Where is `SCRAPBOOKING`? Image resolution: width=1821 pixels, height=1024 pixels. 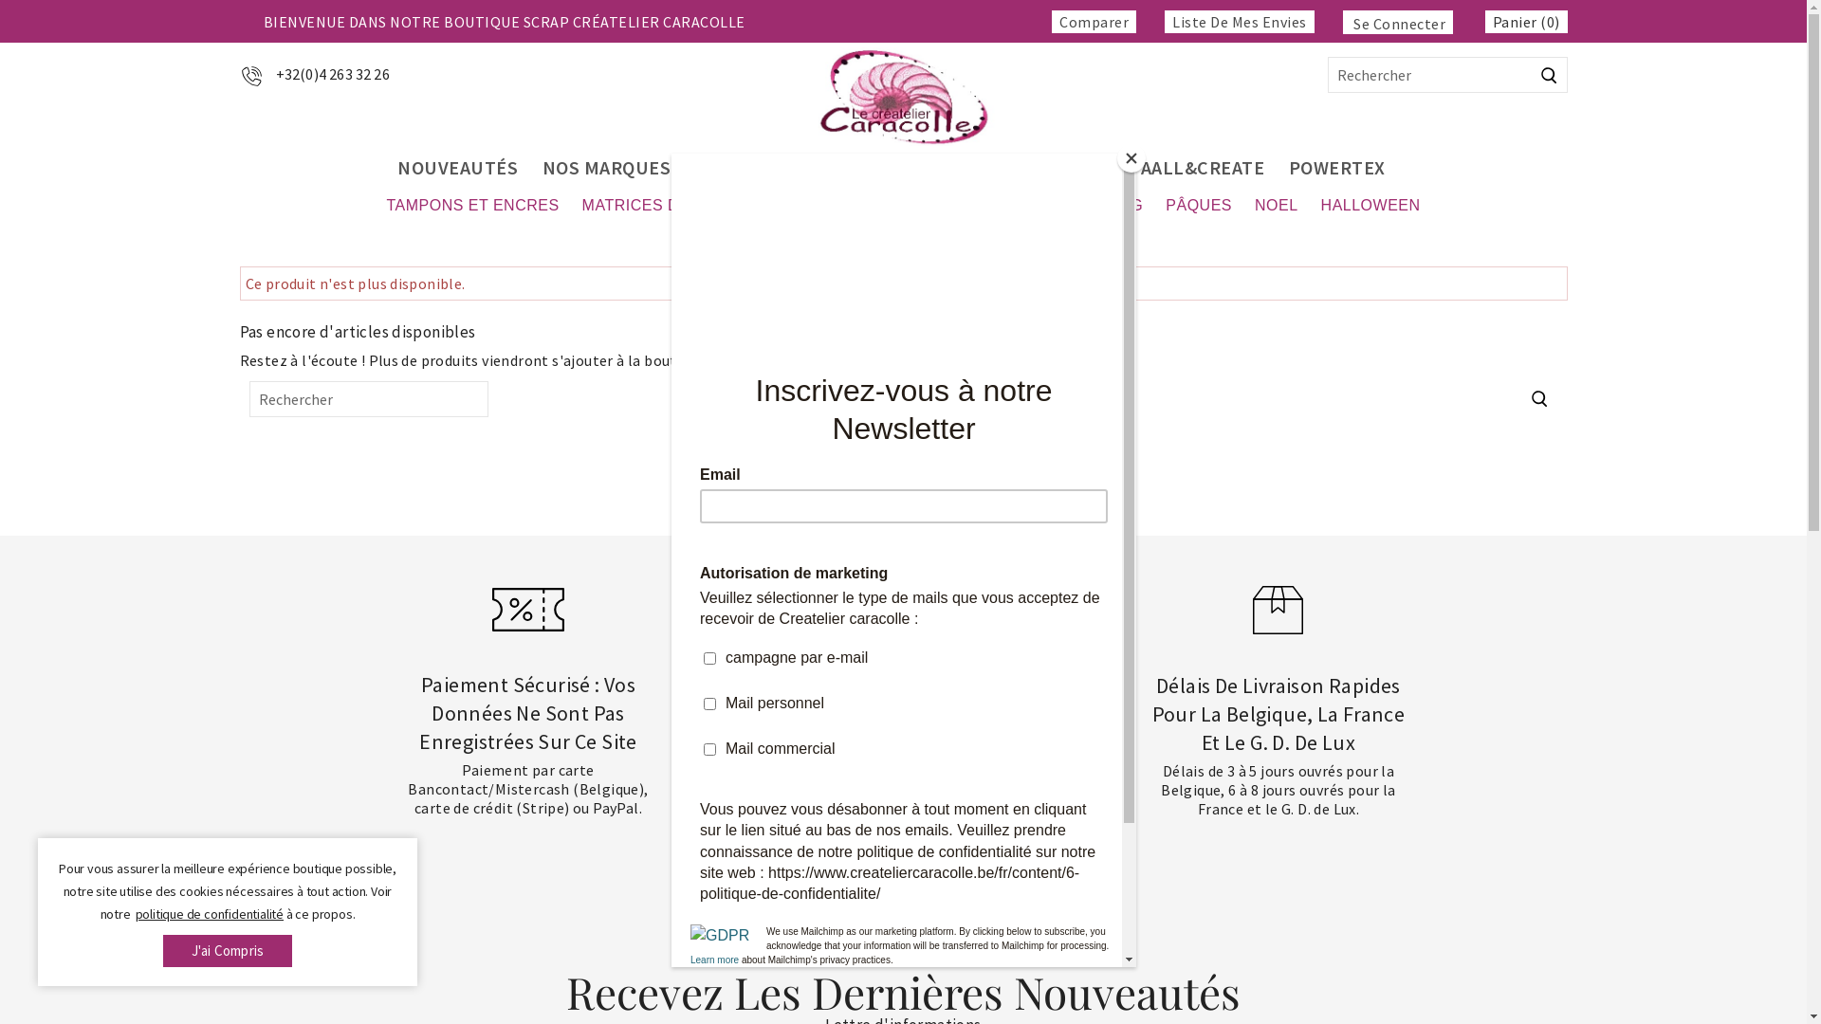
SCRAPBOOKING is located at coordinates (764, 168).